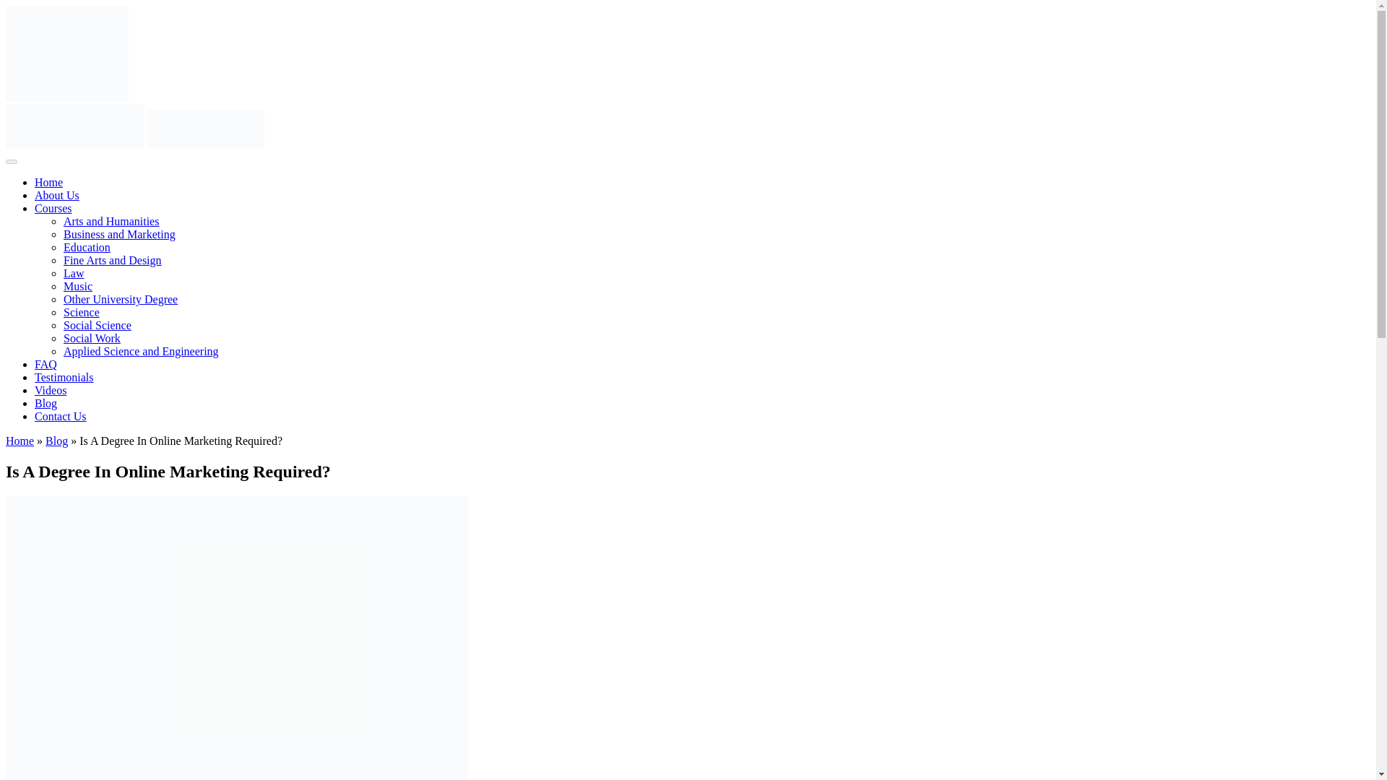 Image resolution: width=1387 pixels, height=780 pixels. What do you see at coordinates (53, 208) in the screenshot?
I see `Courses` at bounding box center [53, 208].